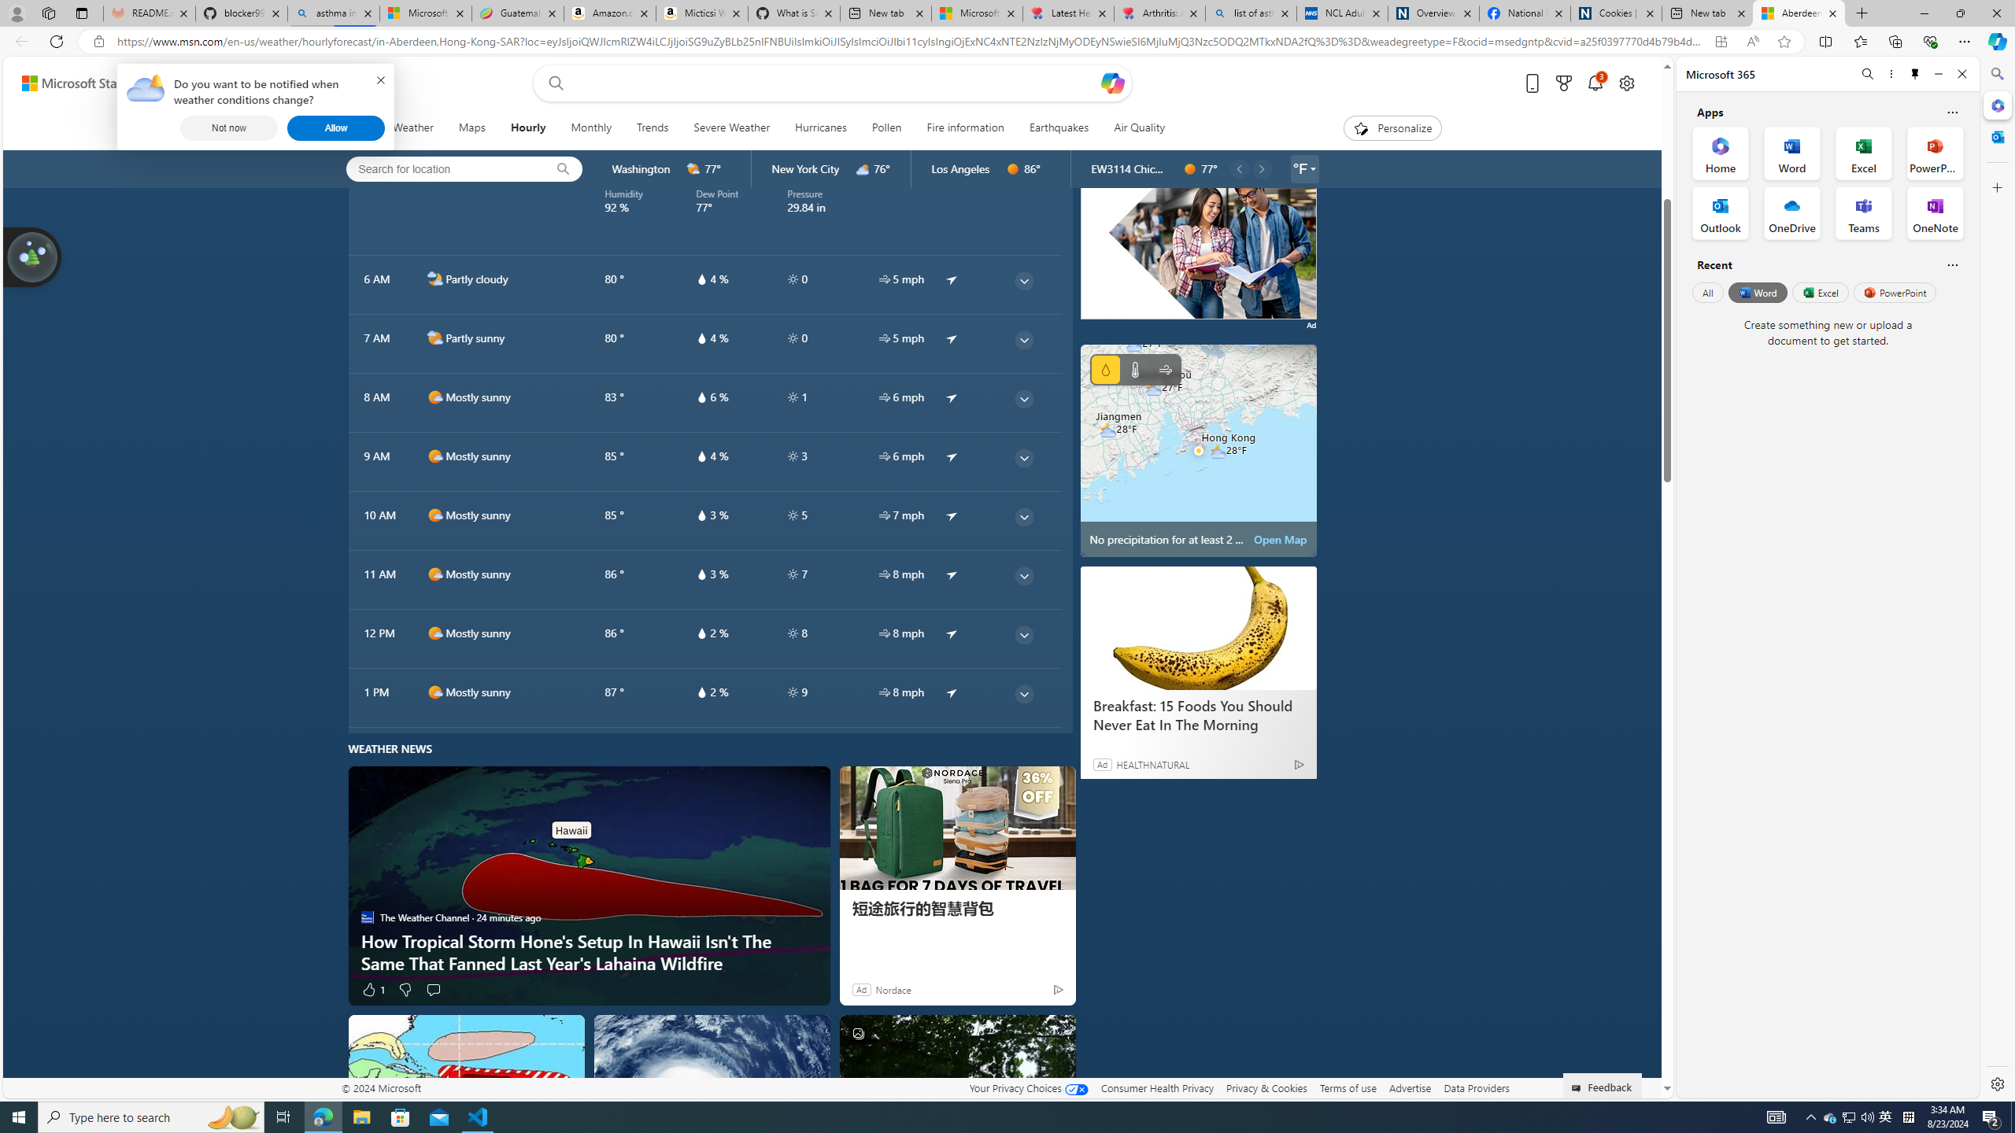 This screenshot has width=2015, height=1133. Describe the element at coordinates (1059, 128) in the screenshot. I see `Earthquakes` at that location.